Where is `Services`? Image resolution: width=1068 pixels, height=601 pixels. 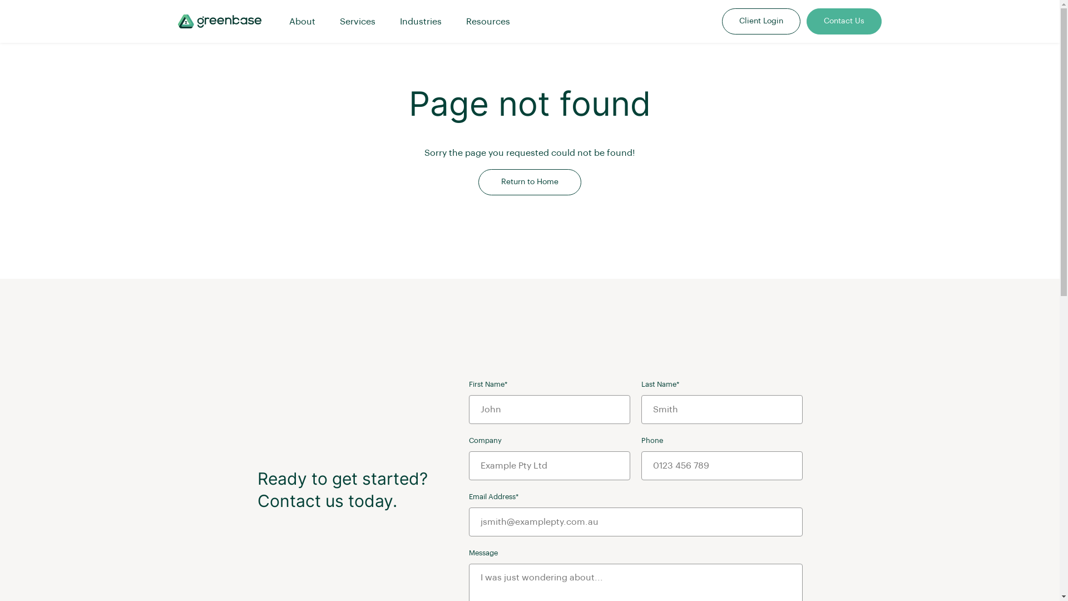 Services is located at coordinates (358, 22).